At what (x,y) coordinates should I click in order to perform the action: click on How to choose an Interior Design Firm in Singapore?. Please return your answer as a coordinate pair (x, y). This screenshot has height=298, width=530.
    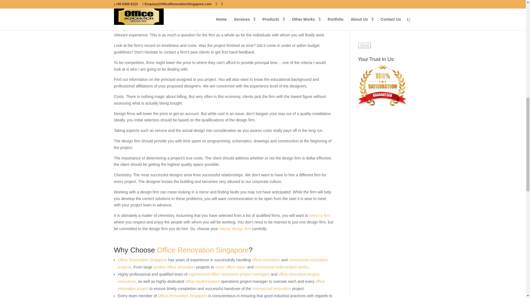
    Looking at the image, I should click on (235, 228).